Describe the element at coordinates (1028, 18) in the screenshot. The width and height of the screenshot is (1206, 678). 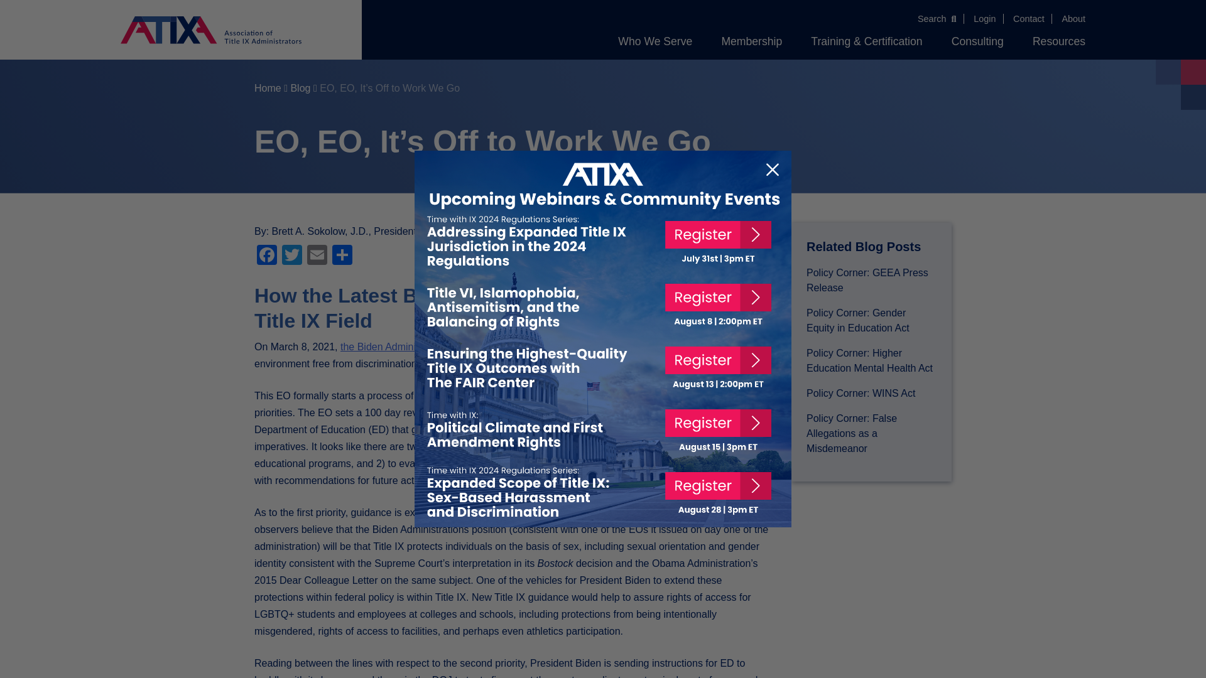
I see `Contact` at that location.